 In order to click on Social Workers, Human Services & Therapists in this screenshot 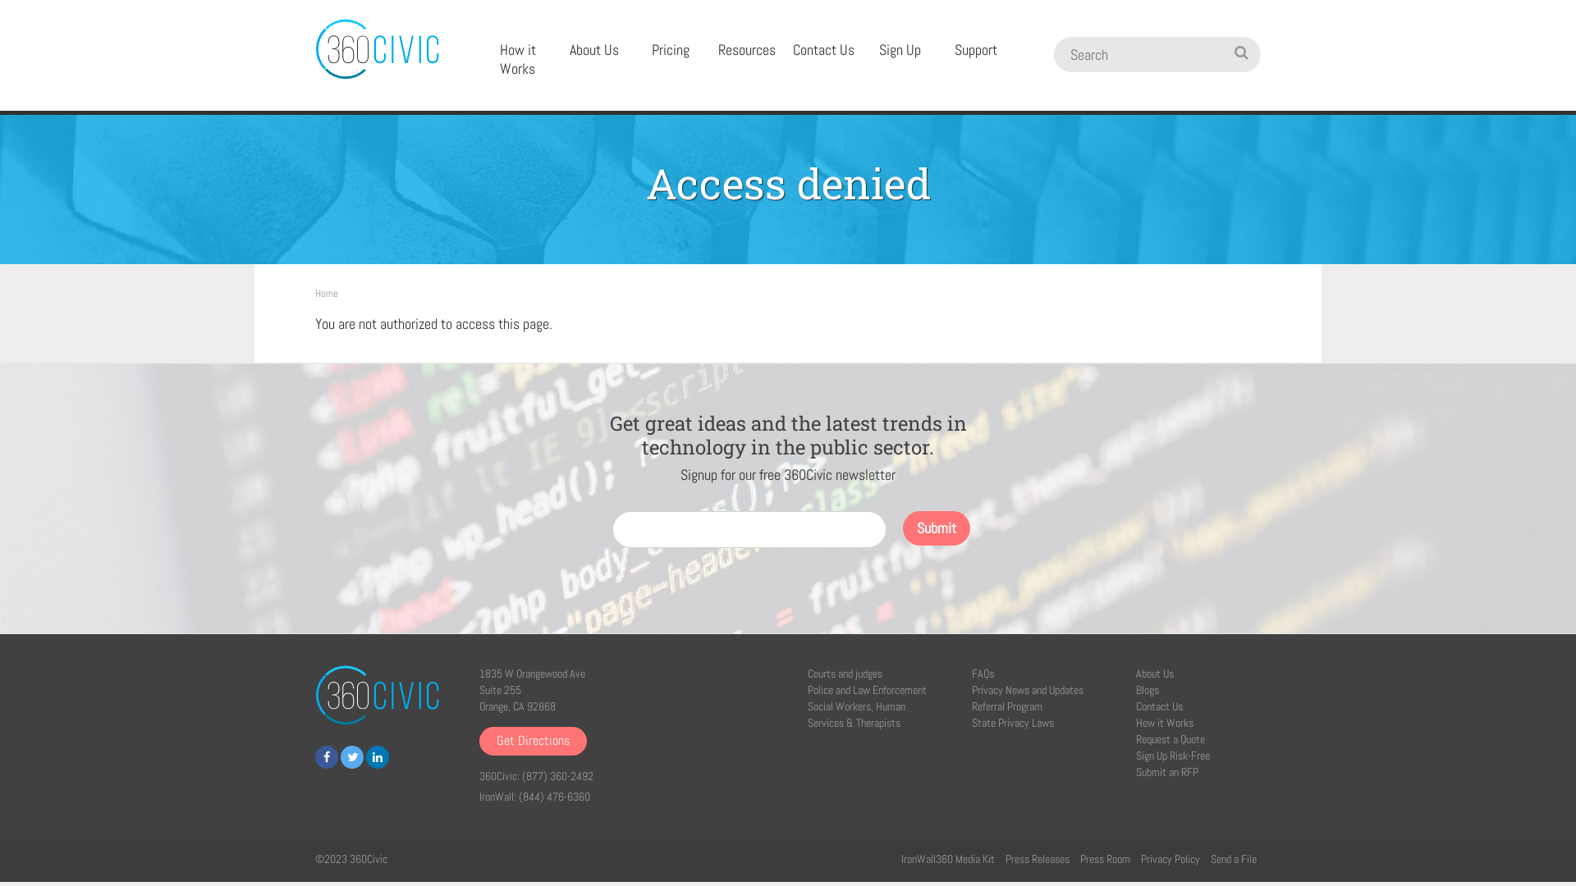, I will do `click(856, 715)`.